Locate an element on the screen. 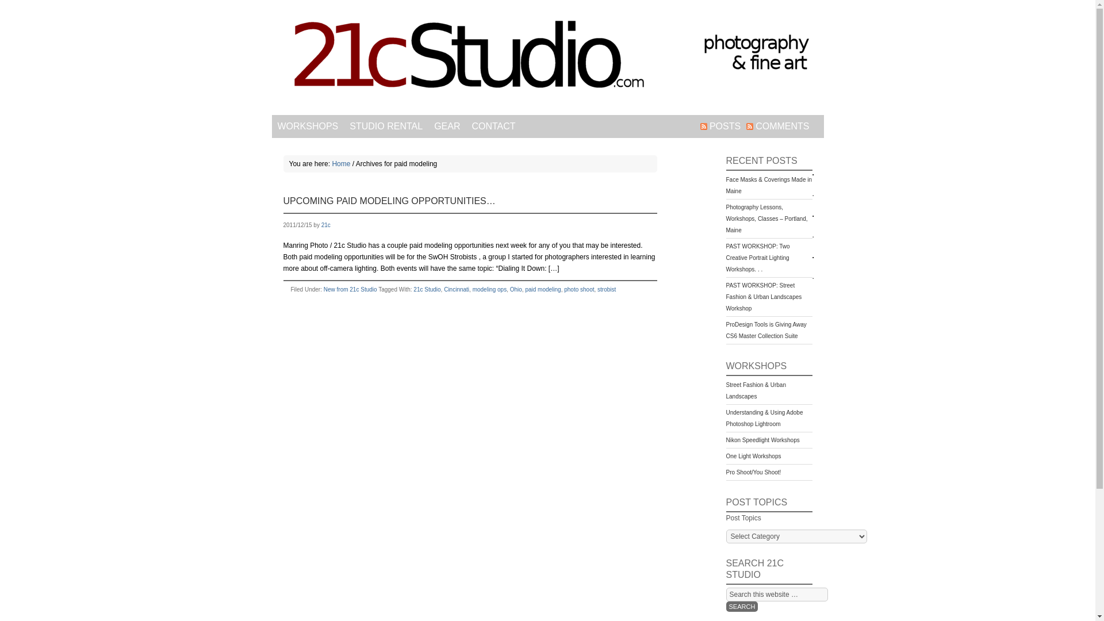  STUDIO RENTAL is located at coordinates (386, 126).